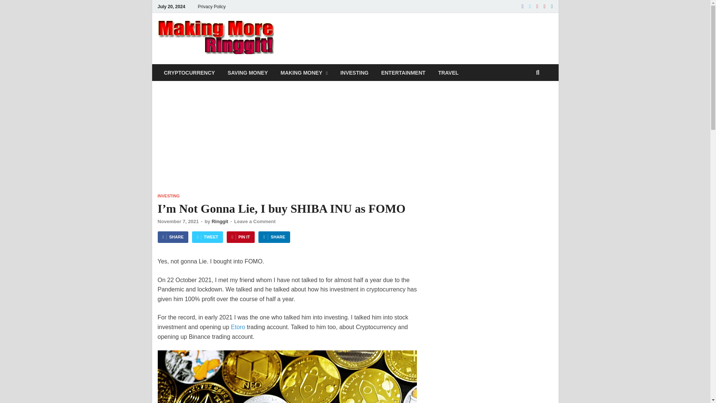  I want to click on TRAVEL, so click(448, 72).